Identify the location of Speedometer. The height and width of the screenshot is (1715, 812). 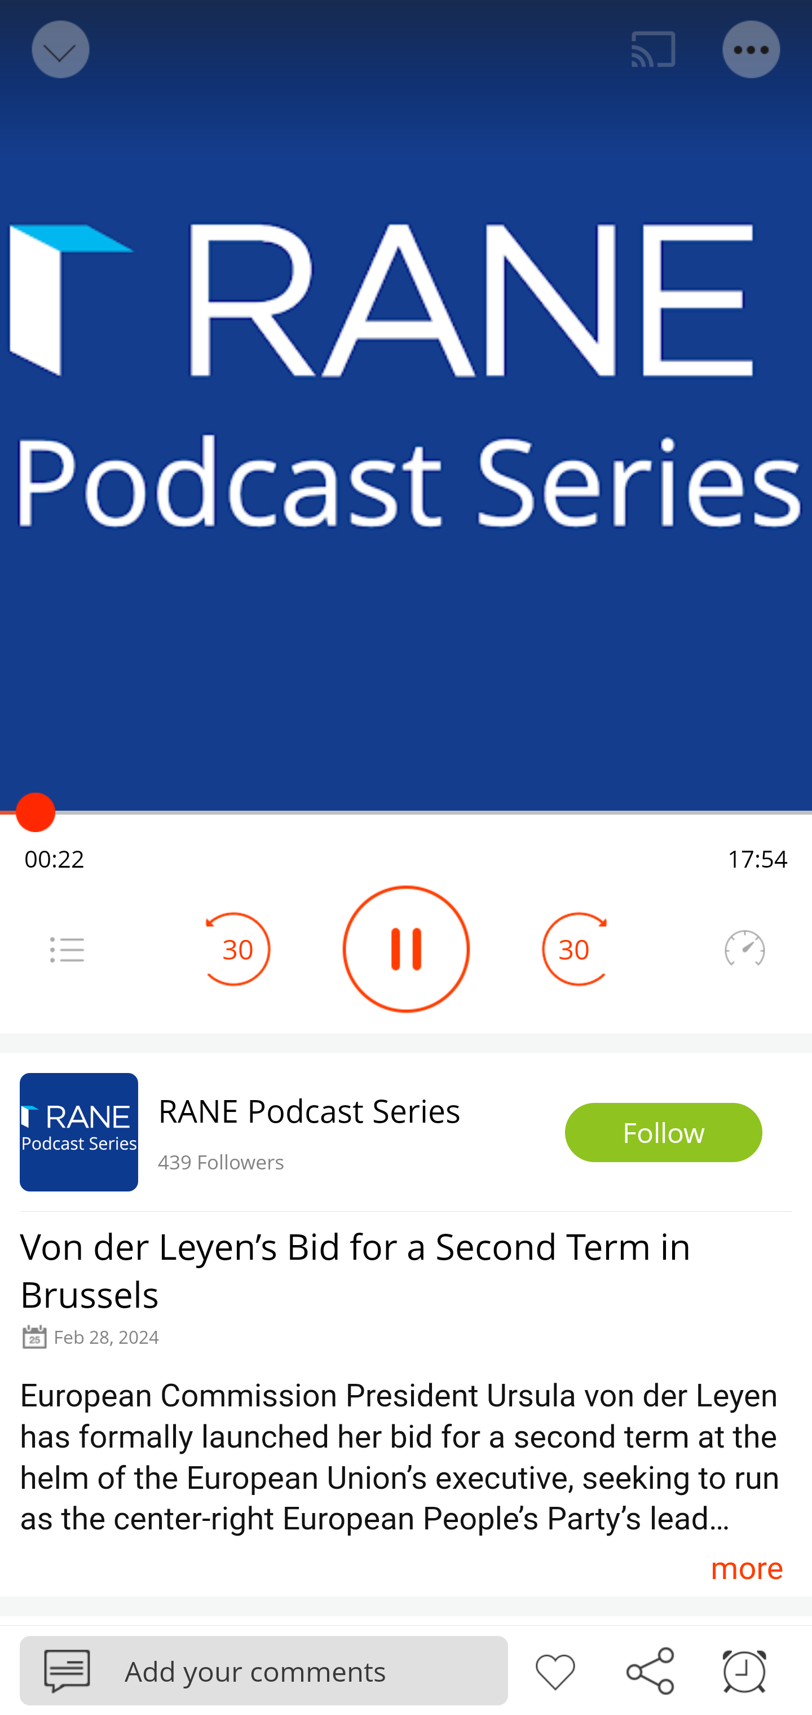
(744, 949).